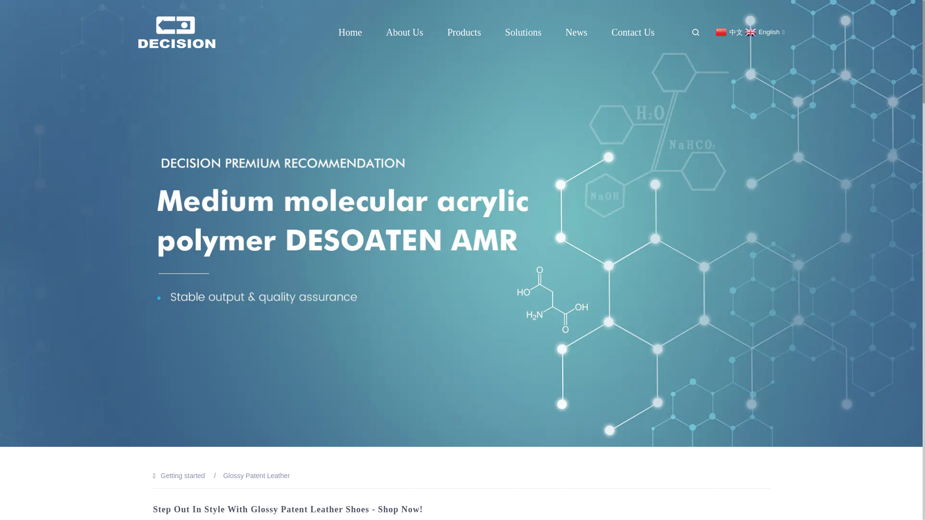 This screenshot has width=925, height=520. What do you see at coordinates (404, 32) in the screenshot?
I see `About Us` at bounding box center [404, 32].